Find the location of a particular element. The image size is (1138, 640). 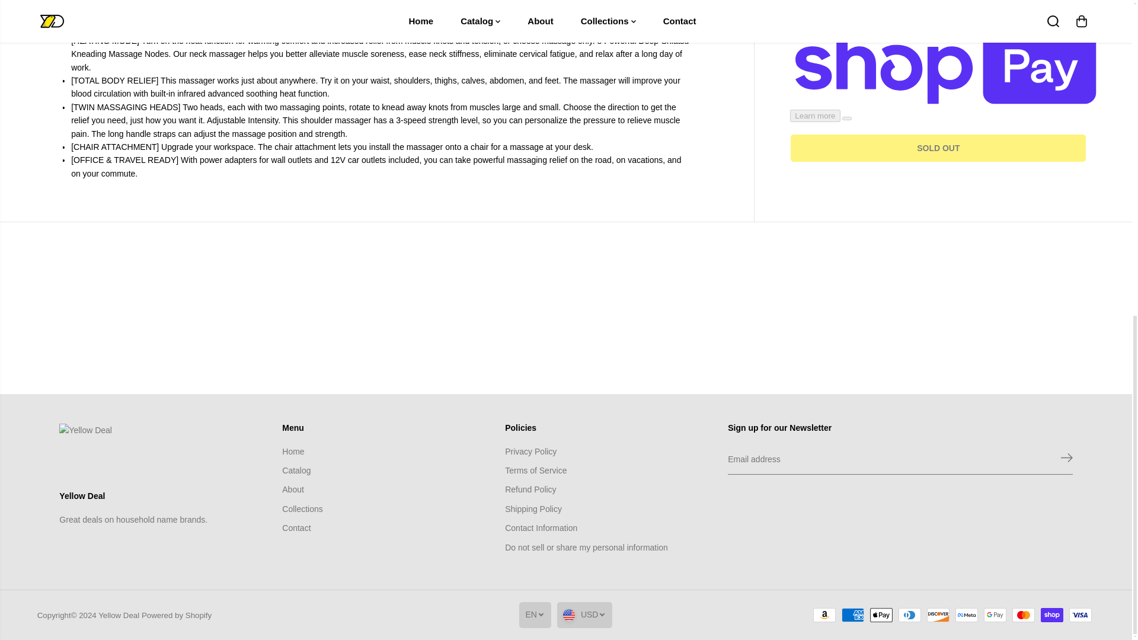

Meta Pay is located at coordinates (966, 615).